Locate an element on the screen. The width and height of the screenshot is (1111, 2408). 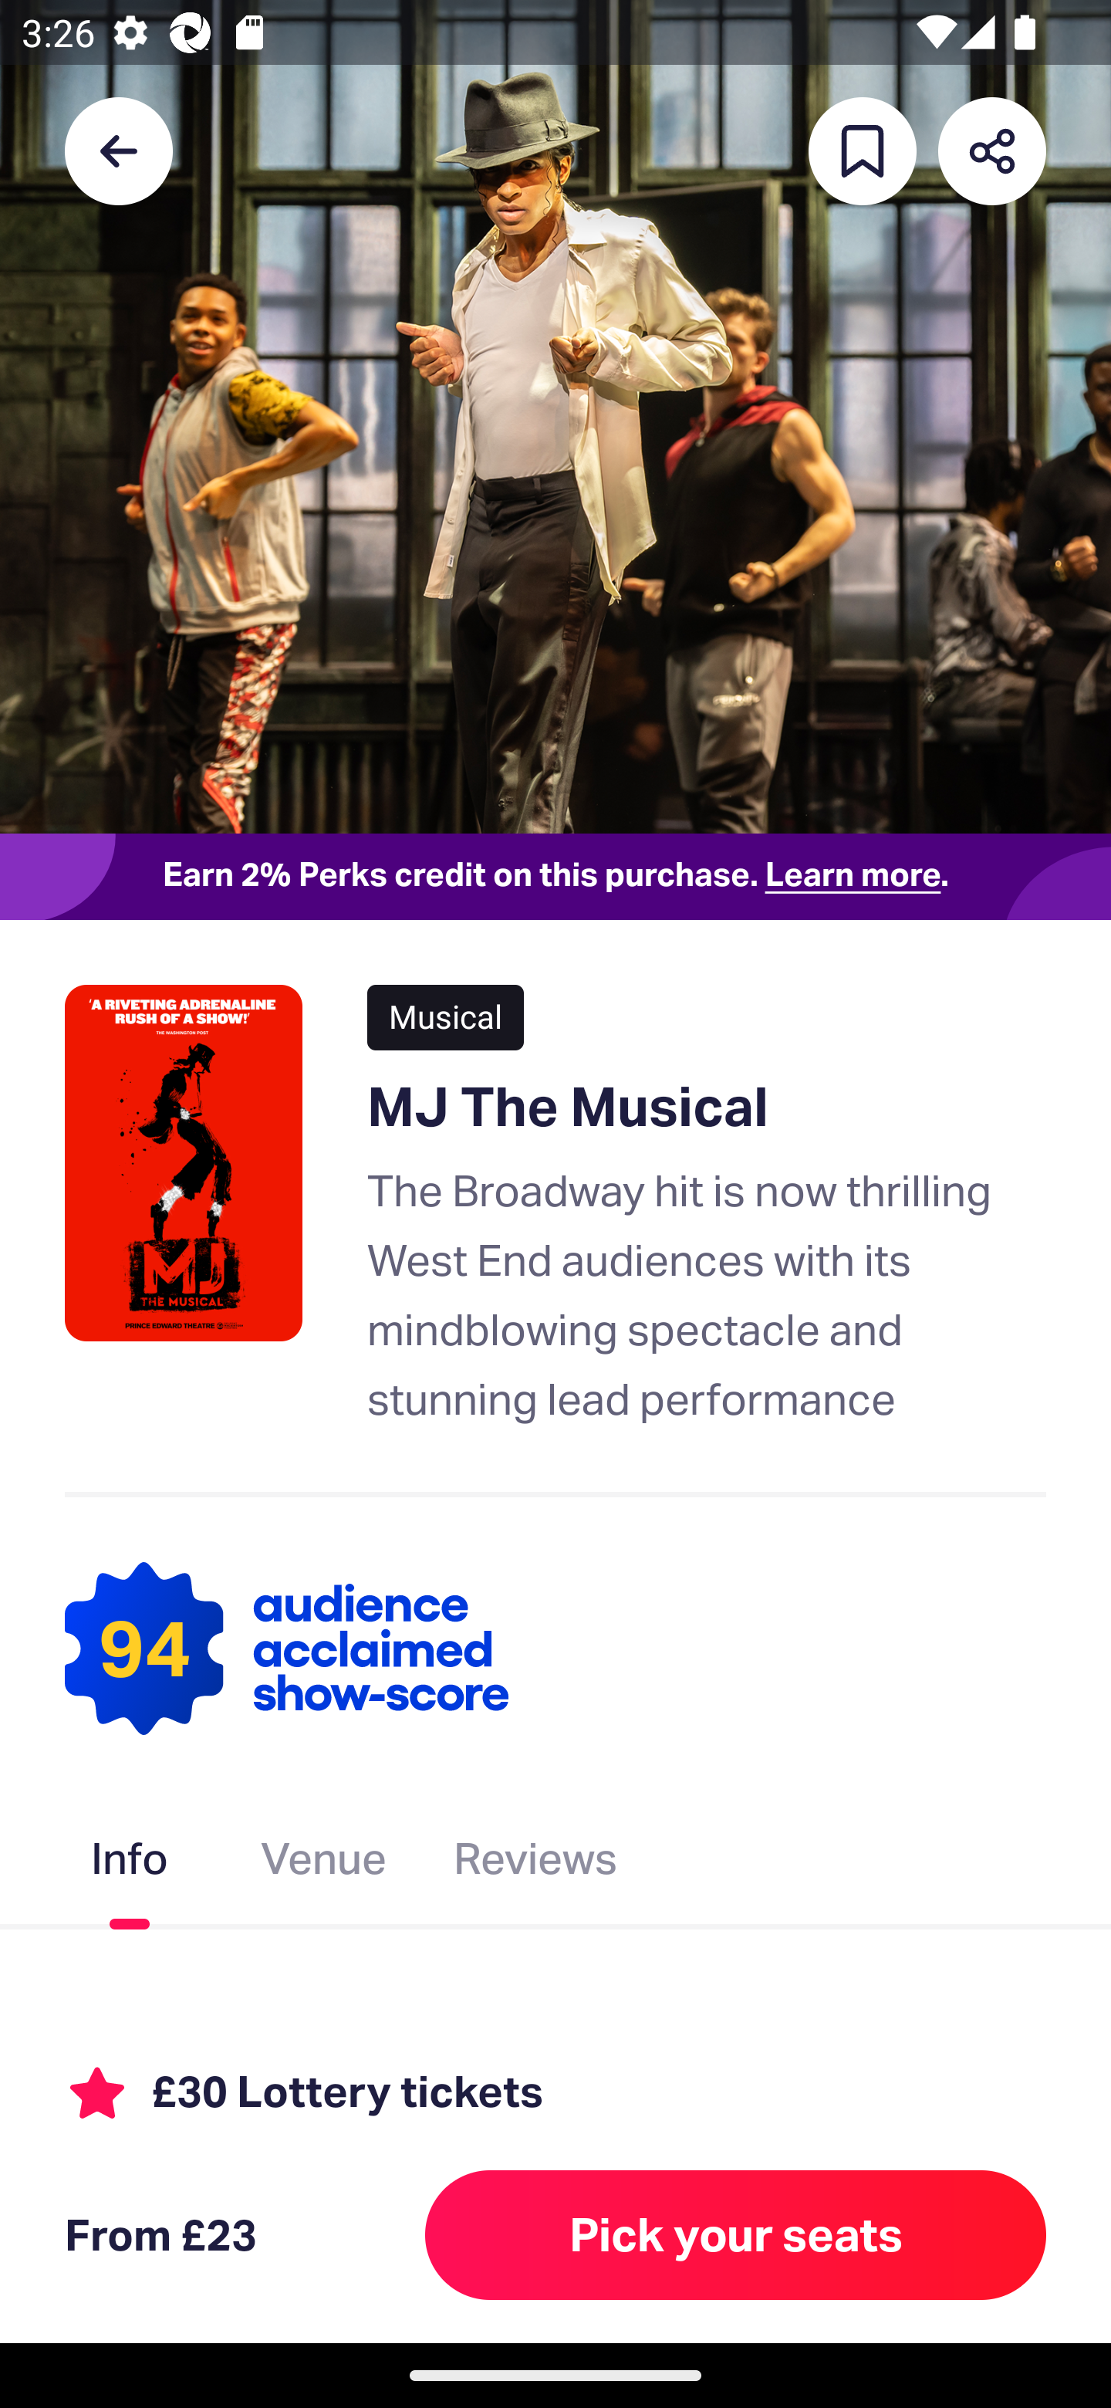
Pick your seats is located at coordinates (736, 2234).